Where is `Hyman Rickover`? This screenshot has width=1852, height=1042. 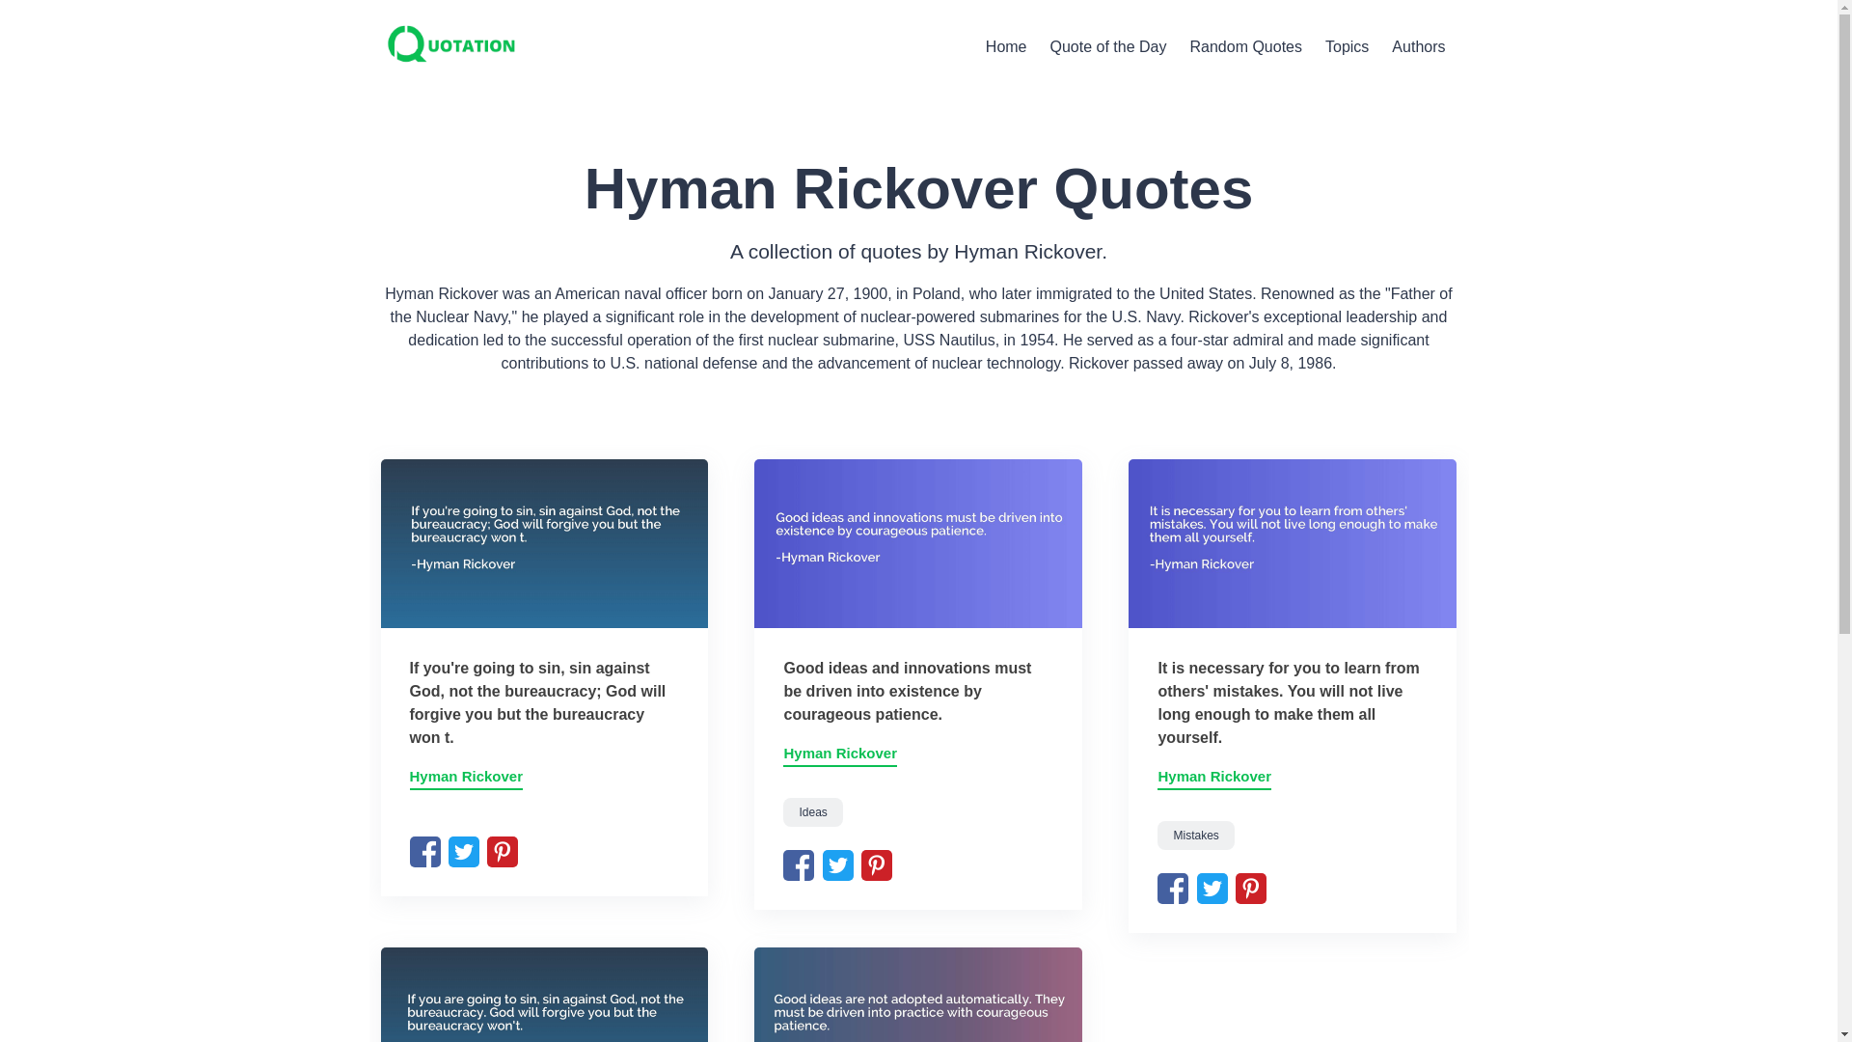 Hyman Rickover is located at coordinates (812, 812).